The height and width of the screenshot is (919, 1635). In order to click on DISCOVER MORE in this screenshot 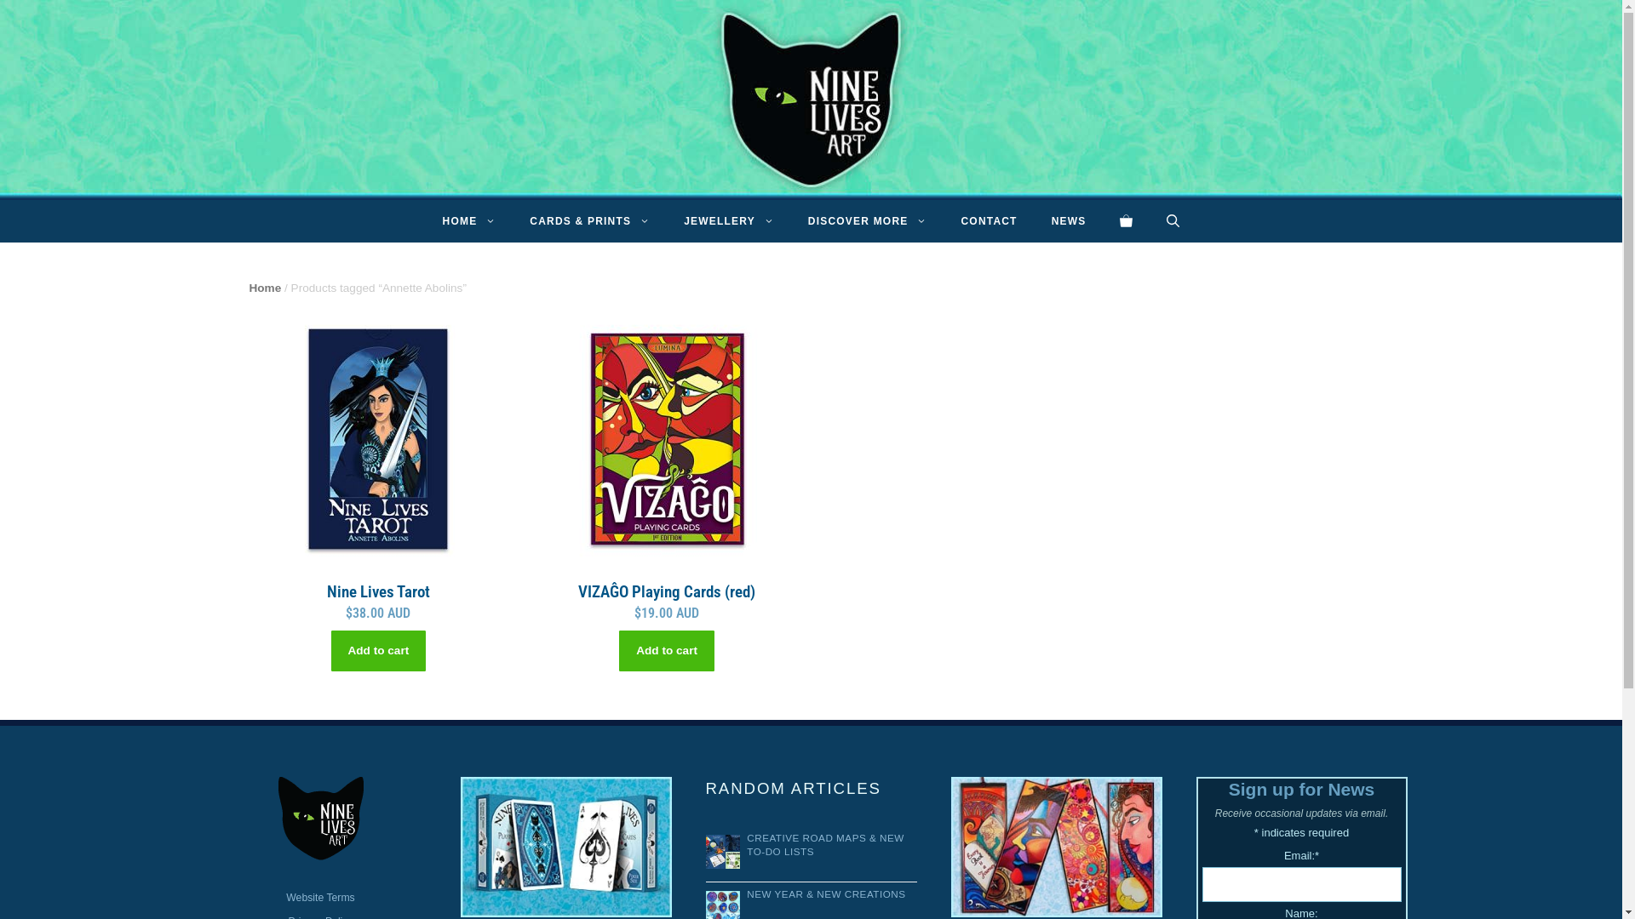, I will do `click(868, 221)`.